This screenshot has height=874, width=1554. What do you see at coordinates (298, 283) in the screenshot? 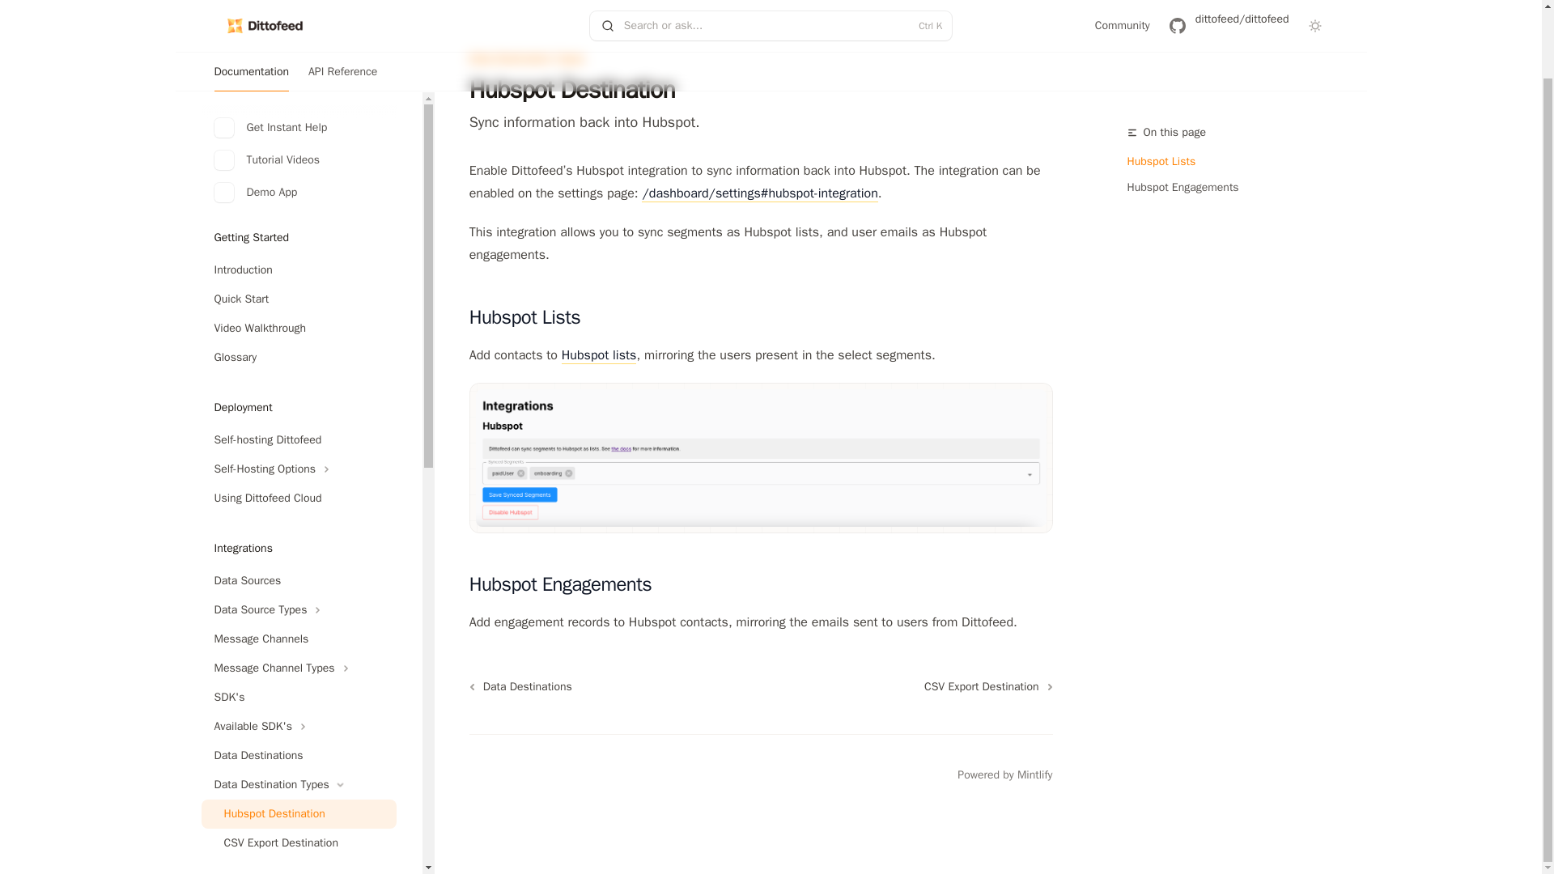
I see `Glossary` at bounding box center [298, 283].